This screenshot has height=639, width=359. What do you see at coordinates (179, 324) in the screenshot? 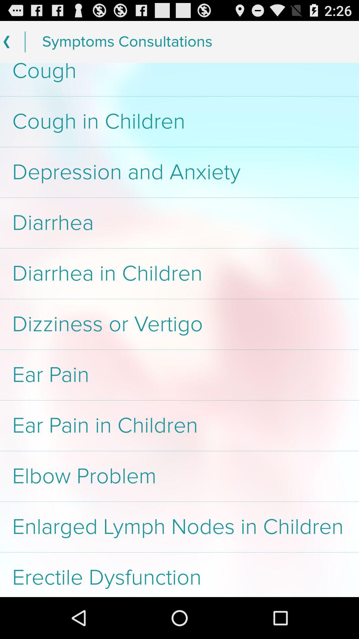
I see `swipe until the dizziness or vertigo icon` at bounding box center [179, 324].